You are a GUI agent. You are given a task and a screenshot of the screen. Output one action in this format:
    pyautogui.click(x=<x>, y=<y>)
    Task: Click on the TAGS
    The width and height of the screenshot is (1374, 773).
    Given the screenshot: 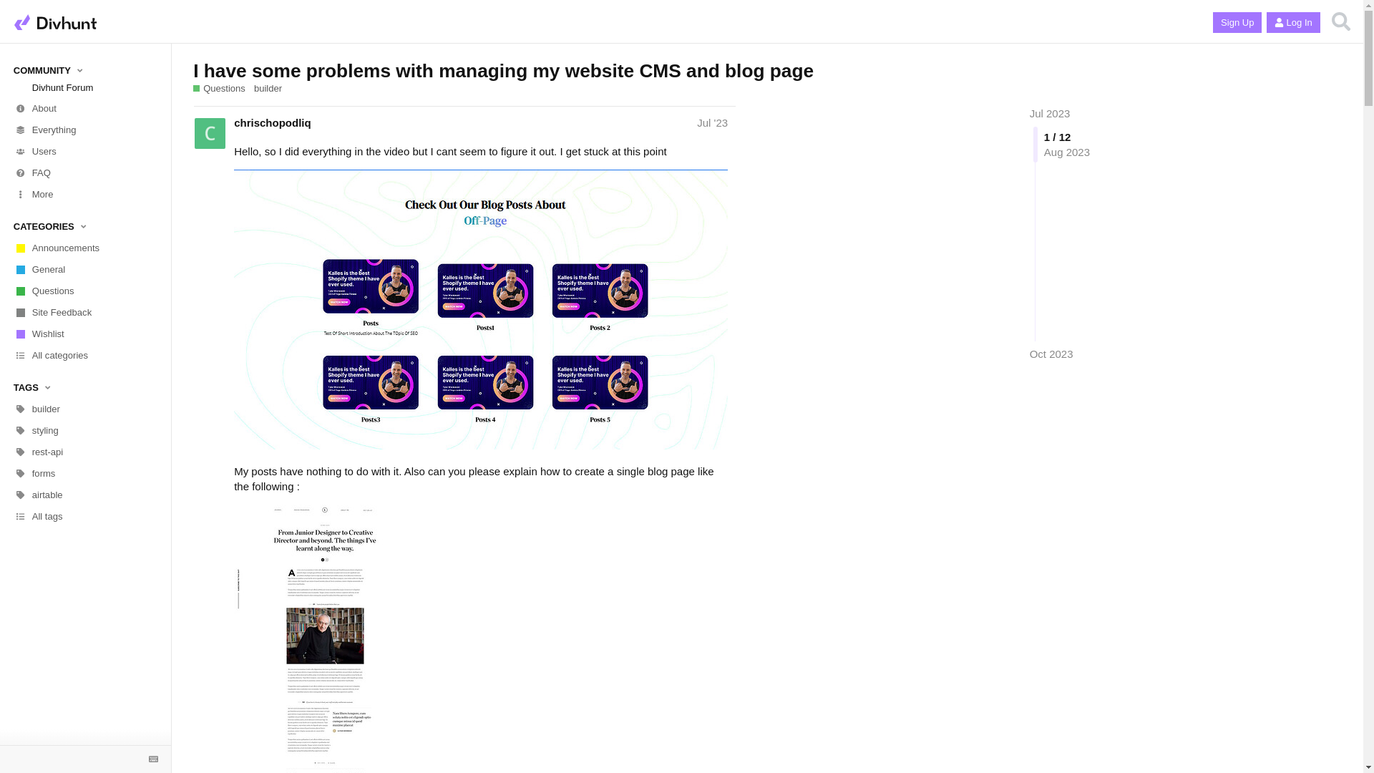 What is the action you would take?
    pyautogui.click(x=86, y=388)
    